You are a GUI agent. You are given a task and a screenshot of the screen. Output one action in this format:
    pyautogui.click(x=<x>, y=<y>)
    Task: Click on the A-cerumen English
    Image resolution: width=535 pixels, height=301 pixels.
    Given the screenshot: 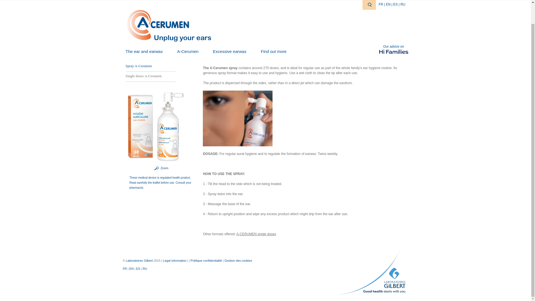 What is the action you would take?
    pyautogui.click(x=132, y=268)
    